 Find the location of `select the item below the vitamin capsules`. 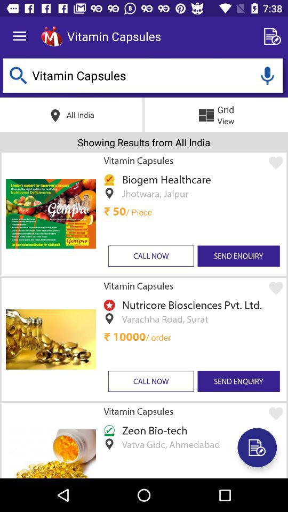

select the item below the vitamin capsules is located at coordinates (190, 305).